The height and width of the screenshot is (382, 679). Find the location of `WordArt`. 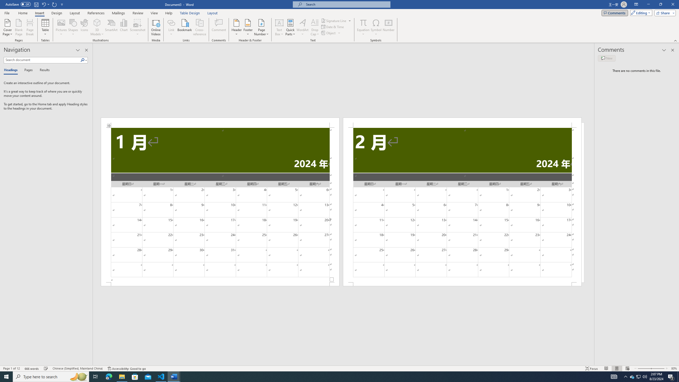

WordArt is located at coordinates (302, 27).